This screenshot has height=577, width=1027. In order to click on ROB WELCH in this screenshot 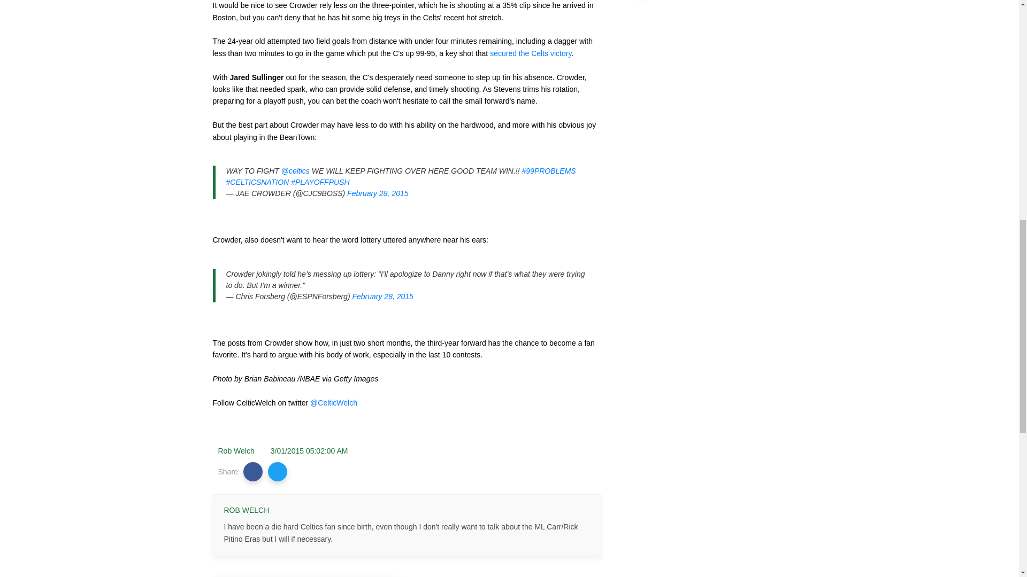, I will do `click(246, 511)`.